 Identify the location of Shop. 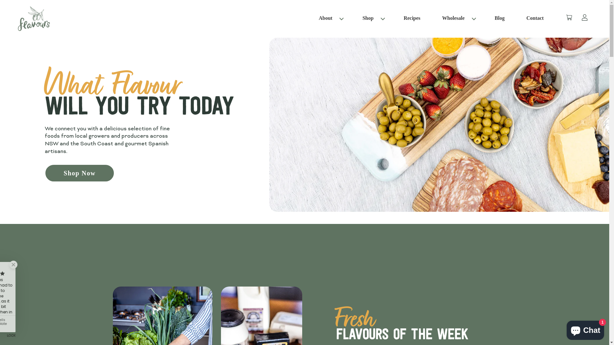
(372, 19).